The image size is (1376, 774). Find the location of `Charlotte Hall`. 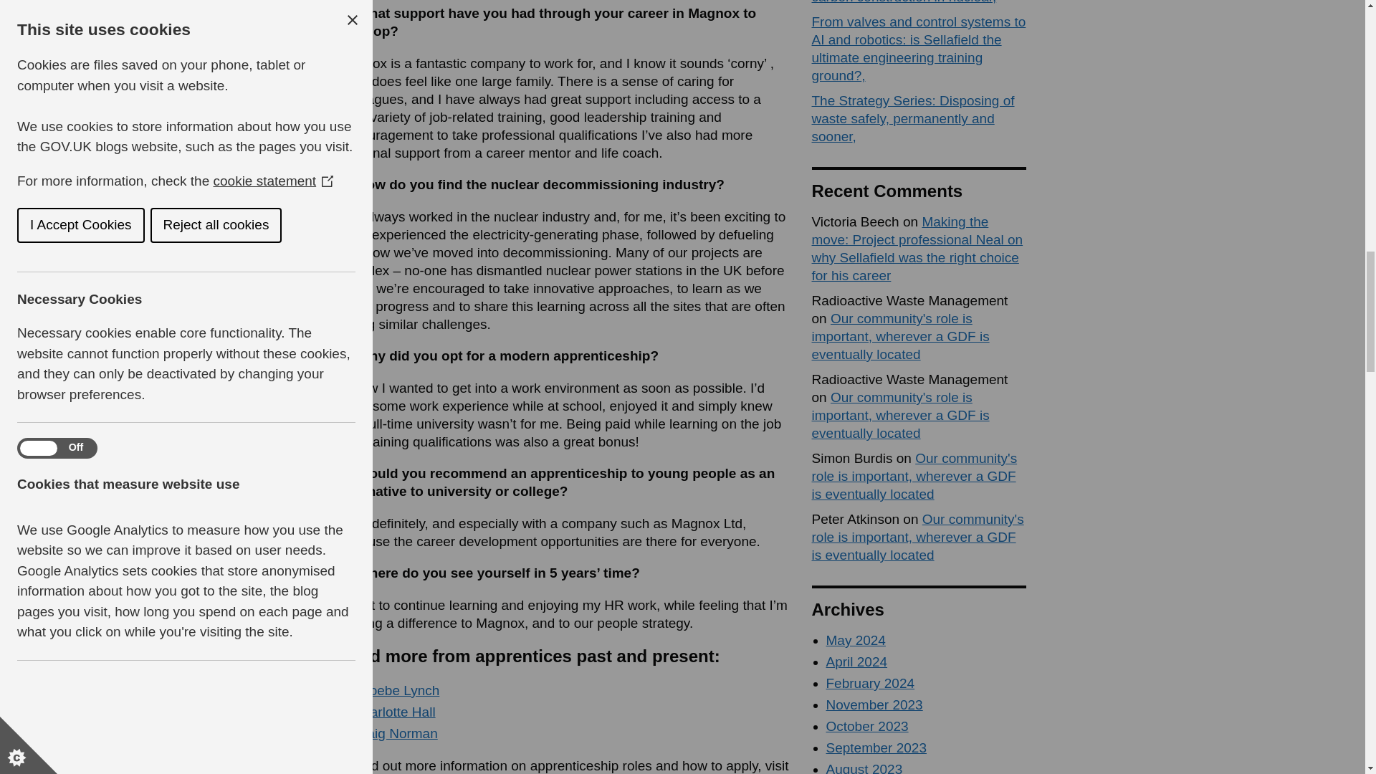

Charlotte Hall is located at coordinates (393, 712).